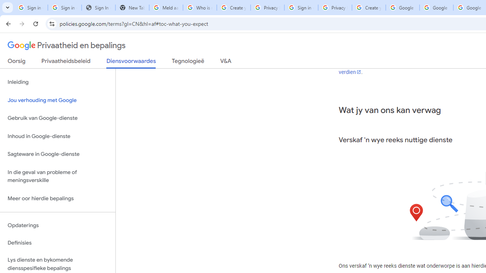 This screenshot has width=486, height=273. I want to click on Sign in - Google Accounts, so click(31, 8).